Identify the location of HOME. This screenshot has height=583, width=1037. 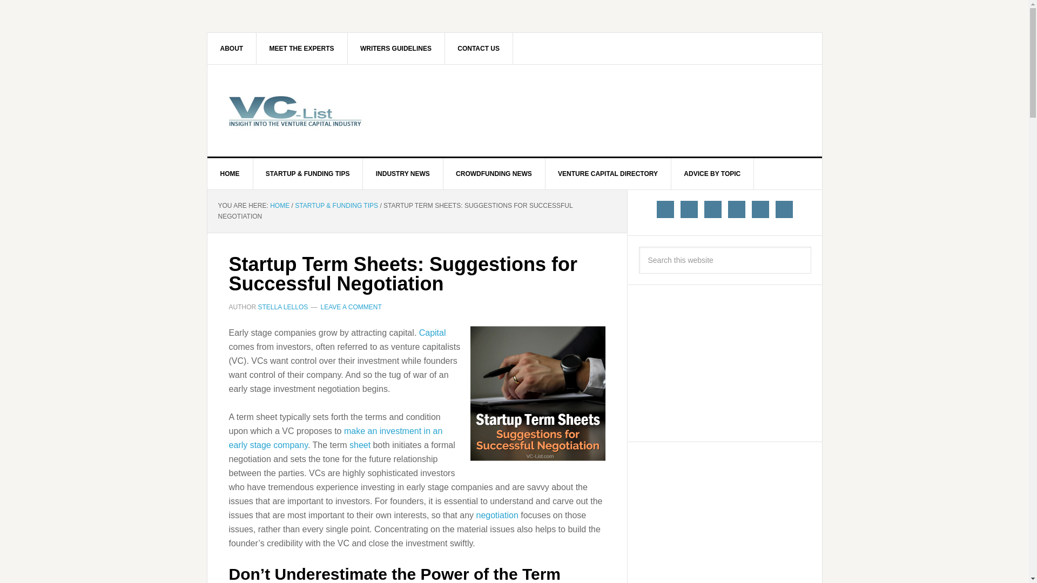
(230, 174).